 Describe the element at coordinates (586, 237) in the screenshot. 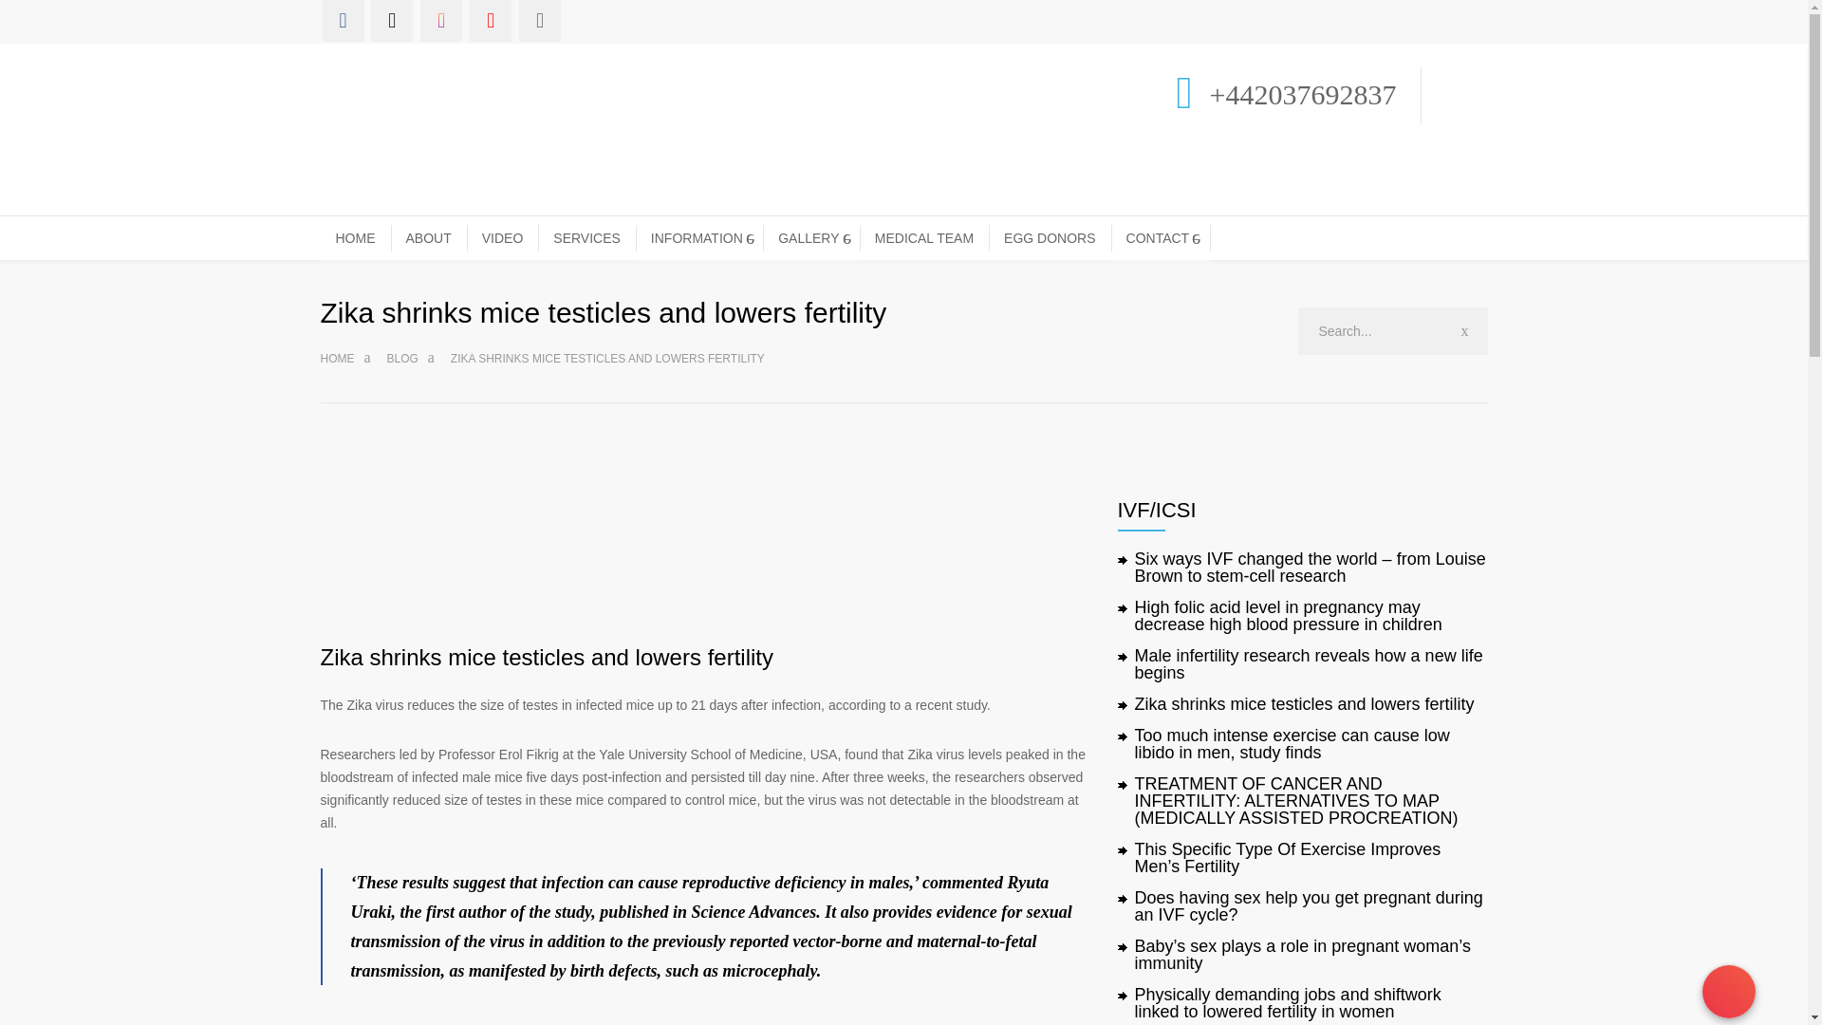

I see `SERVICES` at that location.